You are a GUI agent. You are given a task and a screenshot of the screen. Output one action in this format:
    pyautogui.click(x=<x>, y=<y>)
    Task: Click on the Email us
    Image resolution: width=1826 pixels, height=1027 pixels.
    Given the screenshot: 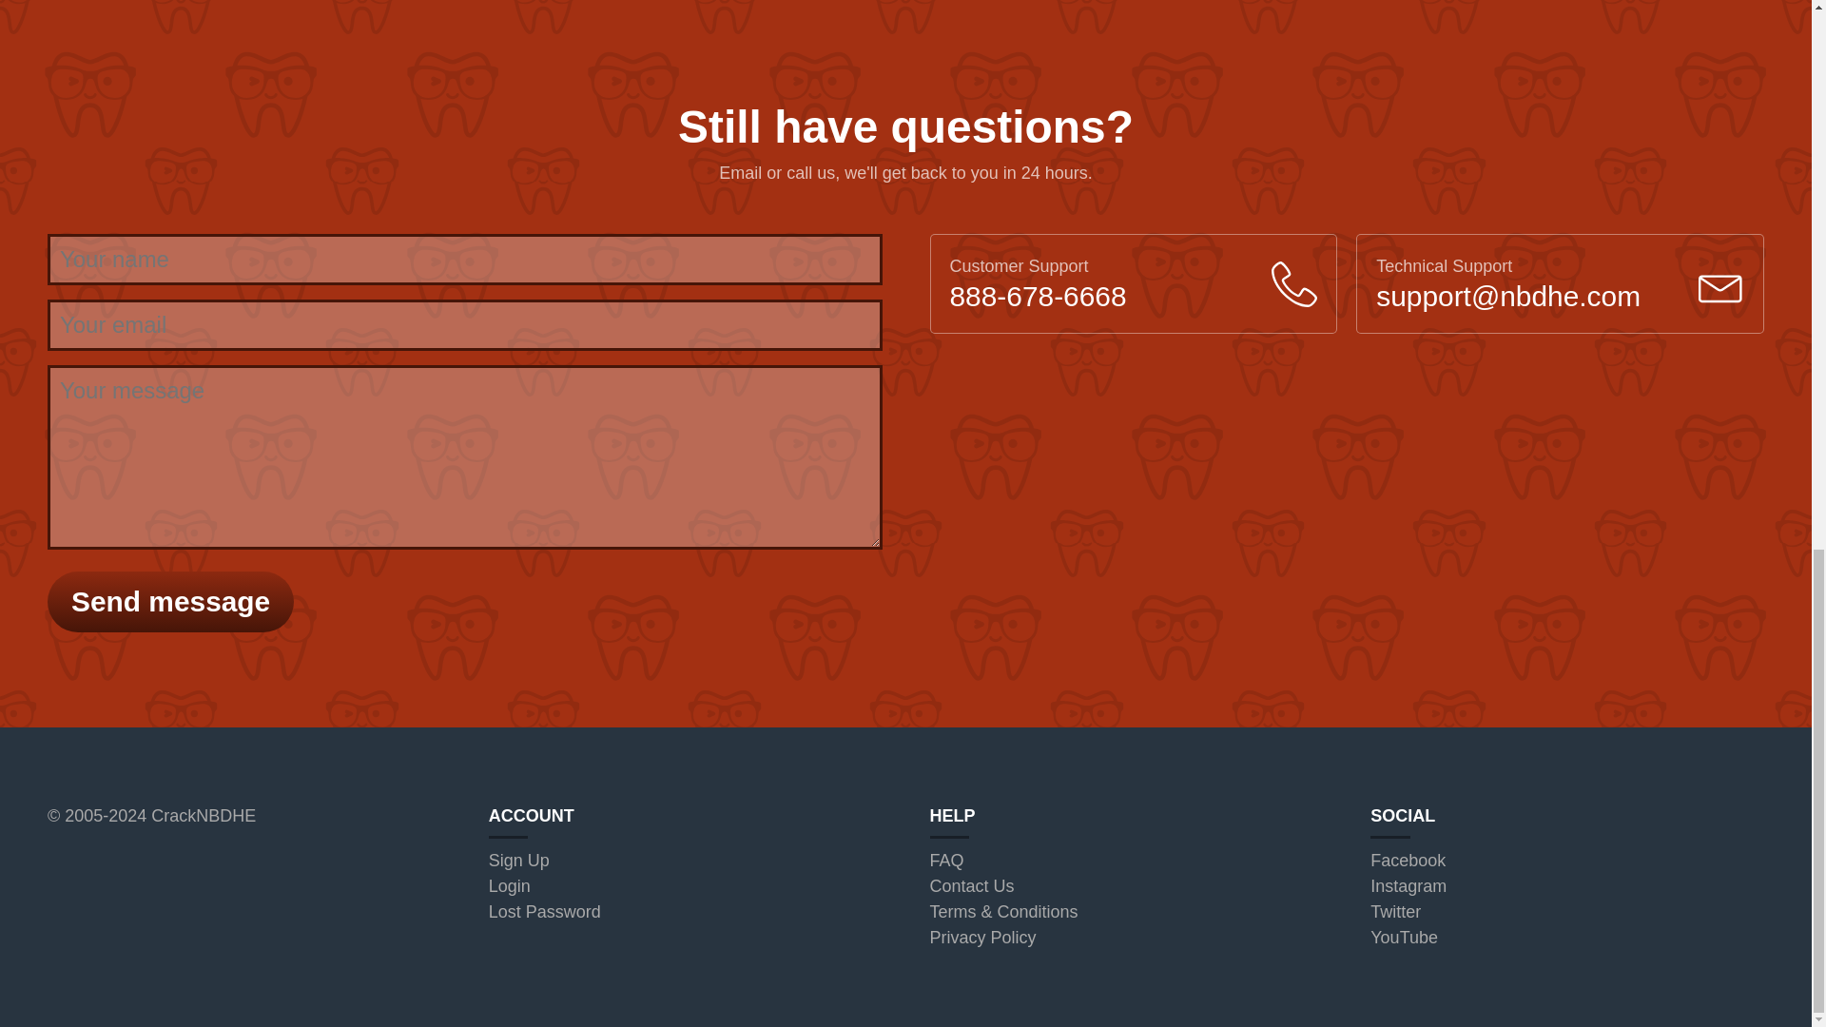 What is the action you would take?
    pyautogui.click(x=1508, y=296)
    